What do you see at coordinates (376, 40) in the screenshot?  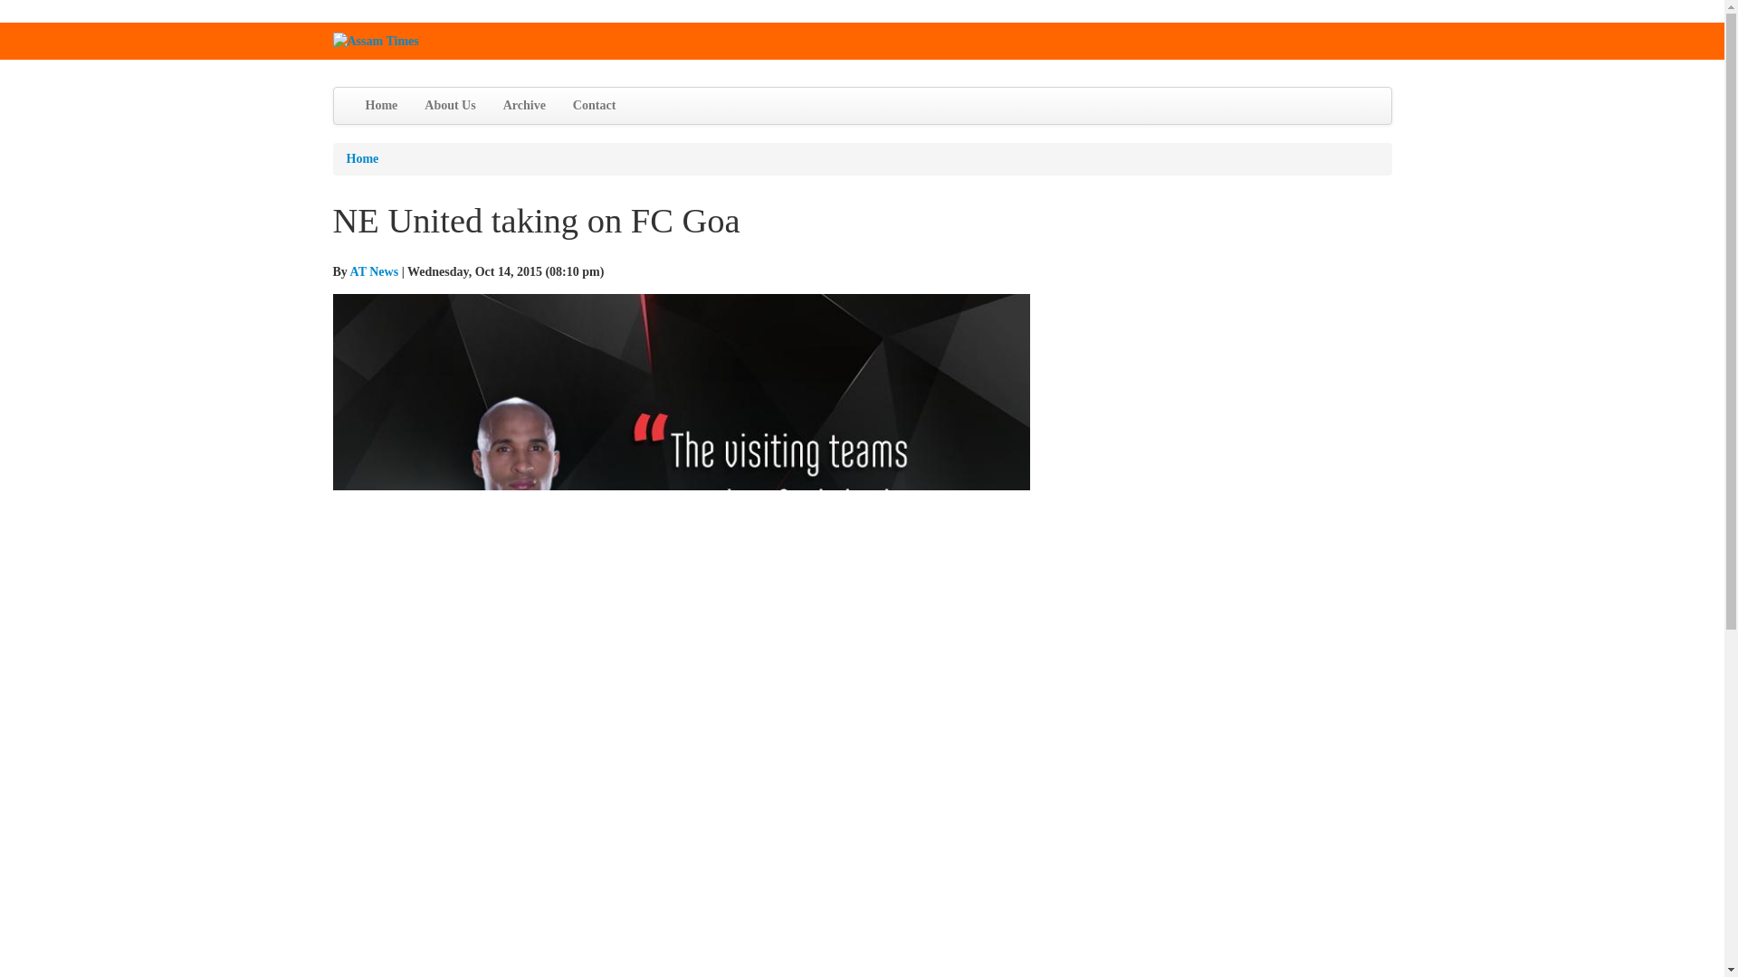 I see `Return to the Assam Times home page` at bounding box center [376, 40].